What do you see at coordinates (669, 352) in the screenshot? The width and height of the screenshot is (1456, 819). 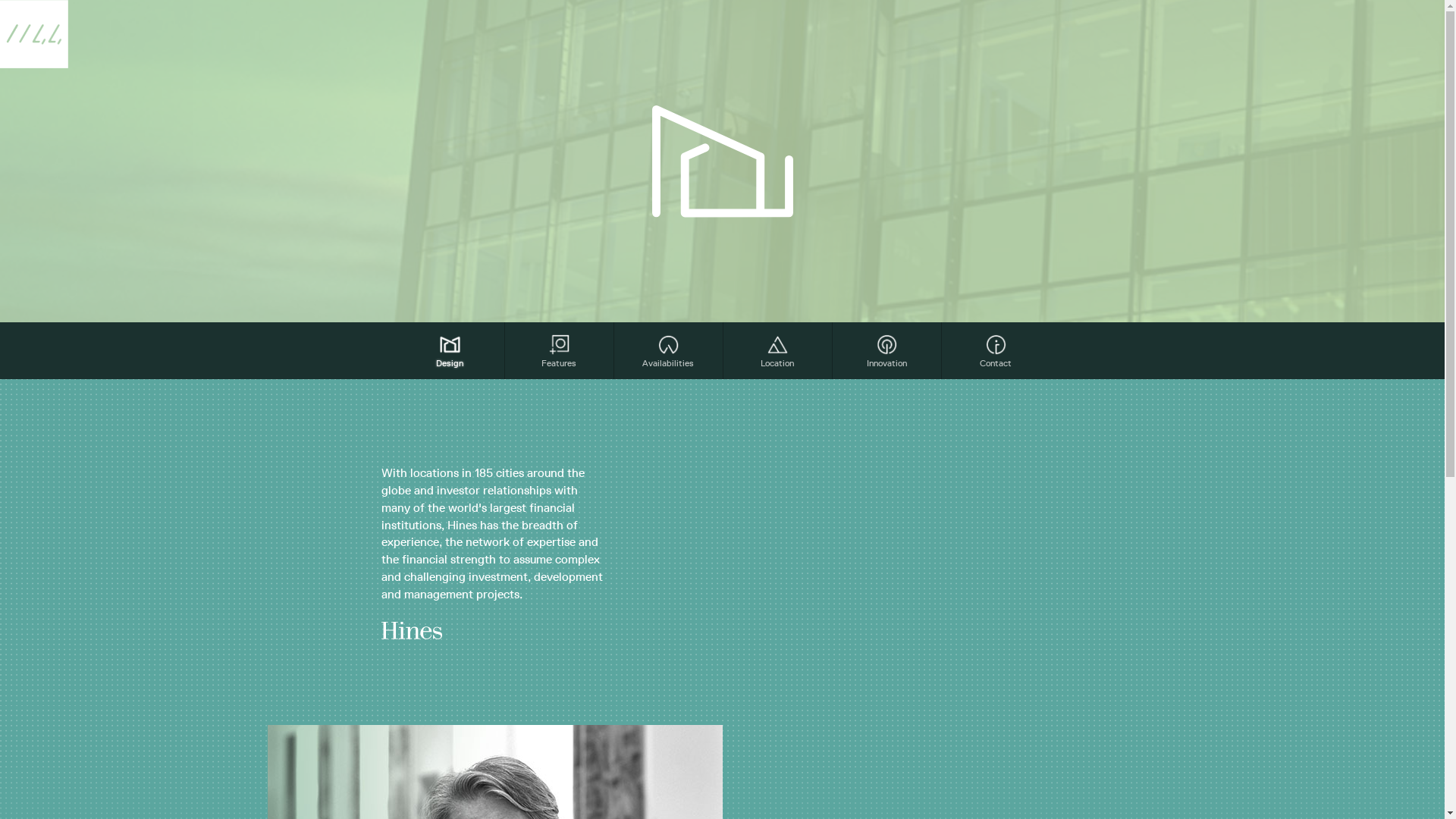 I see `Availabilities` at bounding box center [669, 352].